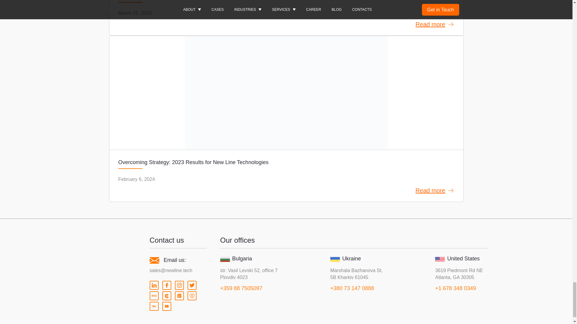  Describe the element at coordinates (192, 285) in the screenshot. I see `Twitter` at that location.